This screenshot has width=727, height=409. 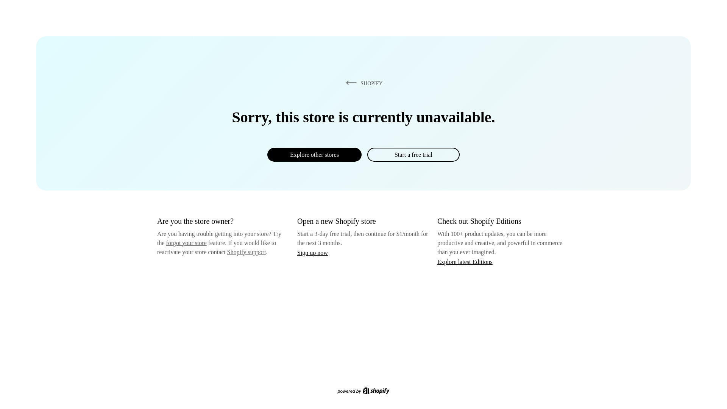 I want to click on SHOPIFY, so click(x=363, y=83).